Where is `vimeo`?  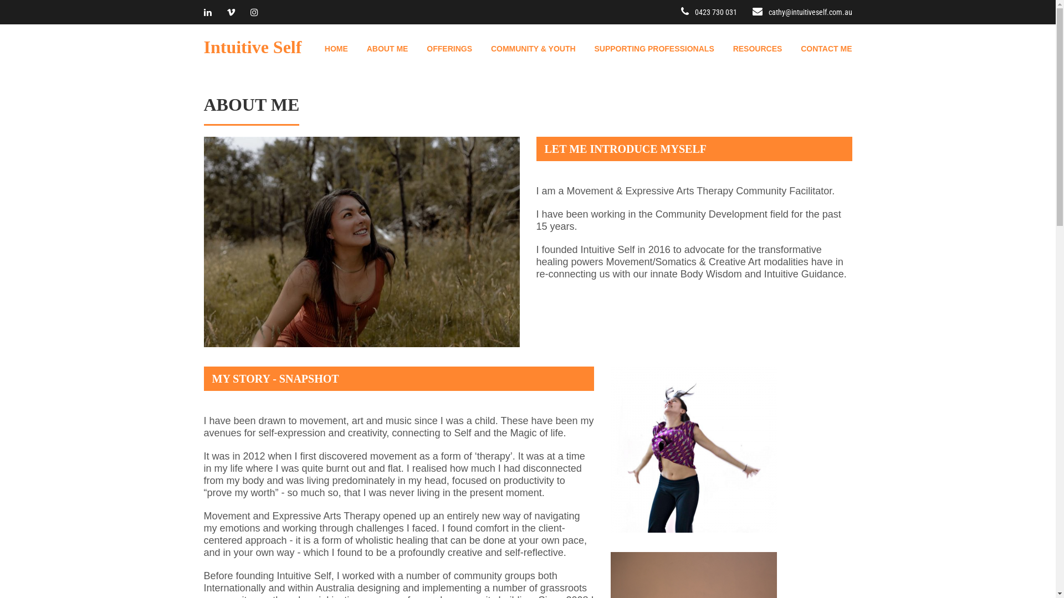 vimeo is located at coordinates (231, 12).